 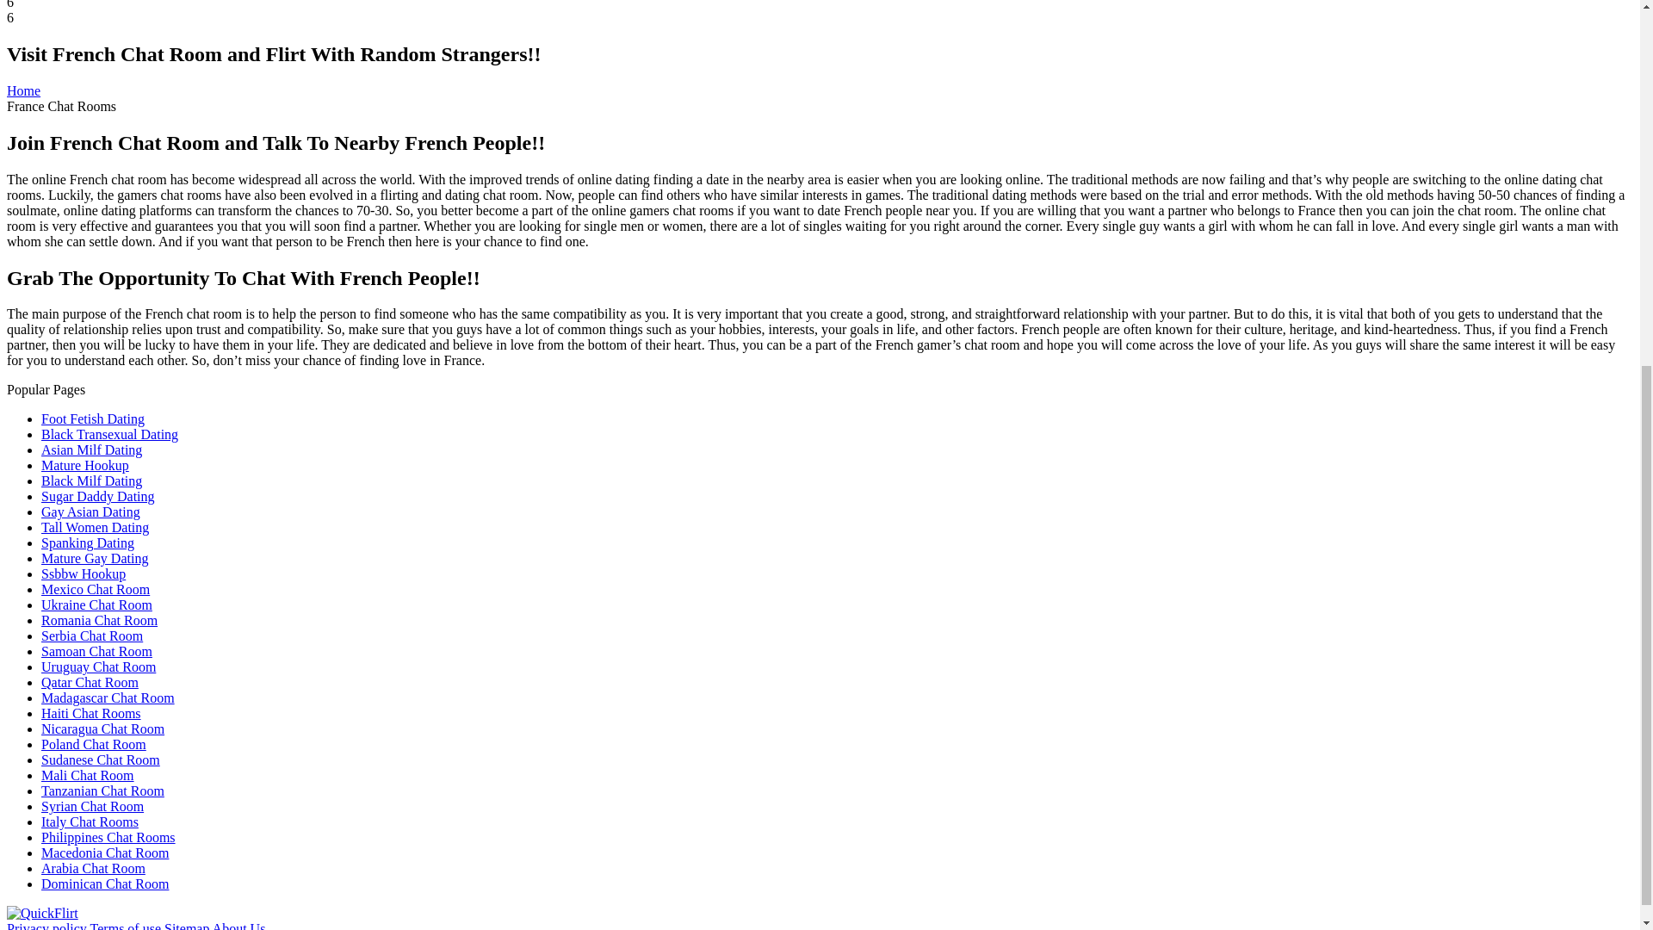 What do you see at coordinates (91, 480) in the screenshot?
I see `Black Milf Dating` at bounding box center [91, 480].